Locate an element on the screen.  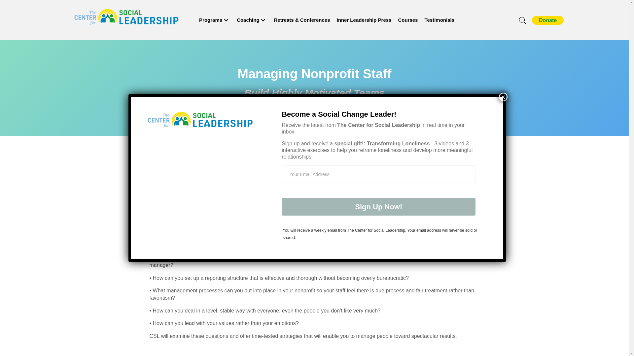
Sign Up Now! is located at coordinates (378, 207).